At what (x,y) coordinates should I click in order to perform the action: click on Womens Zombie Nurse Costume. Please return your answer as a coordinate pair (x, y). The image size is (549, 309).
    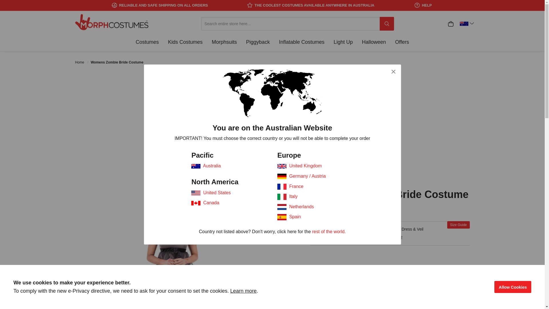
    Looking at the image, I should click on (371, 159).